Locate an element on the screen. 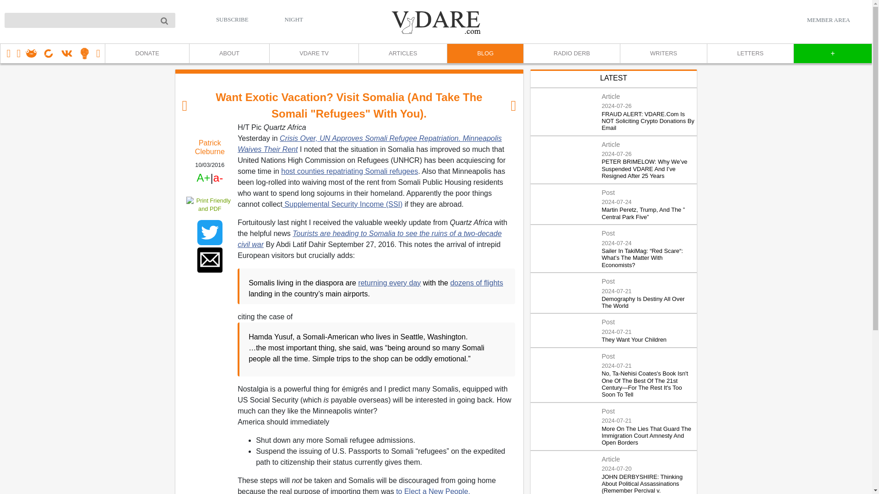 This screenshot has height=494, width=879. VDARE TV is located at coordinates (314, 54).